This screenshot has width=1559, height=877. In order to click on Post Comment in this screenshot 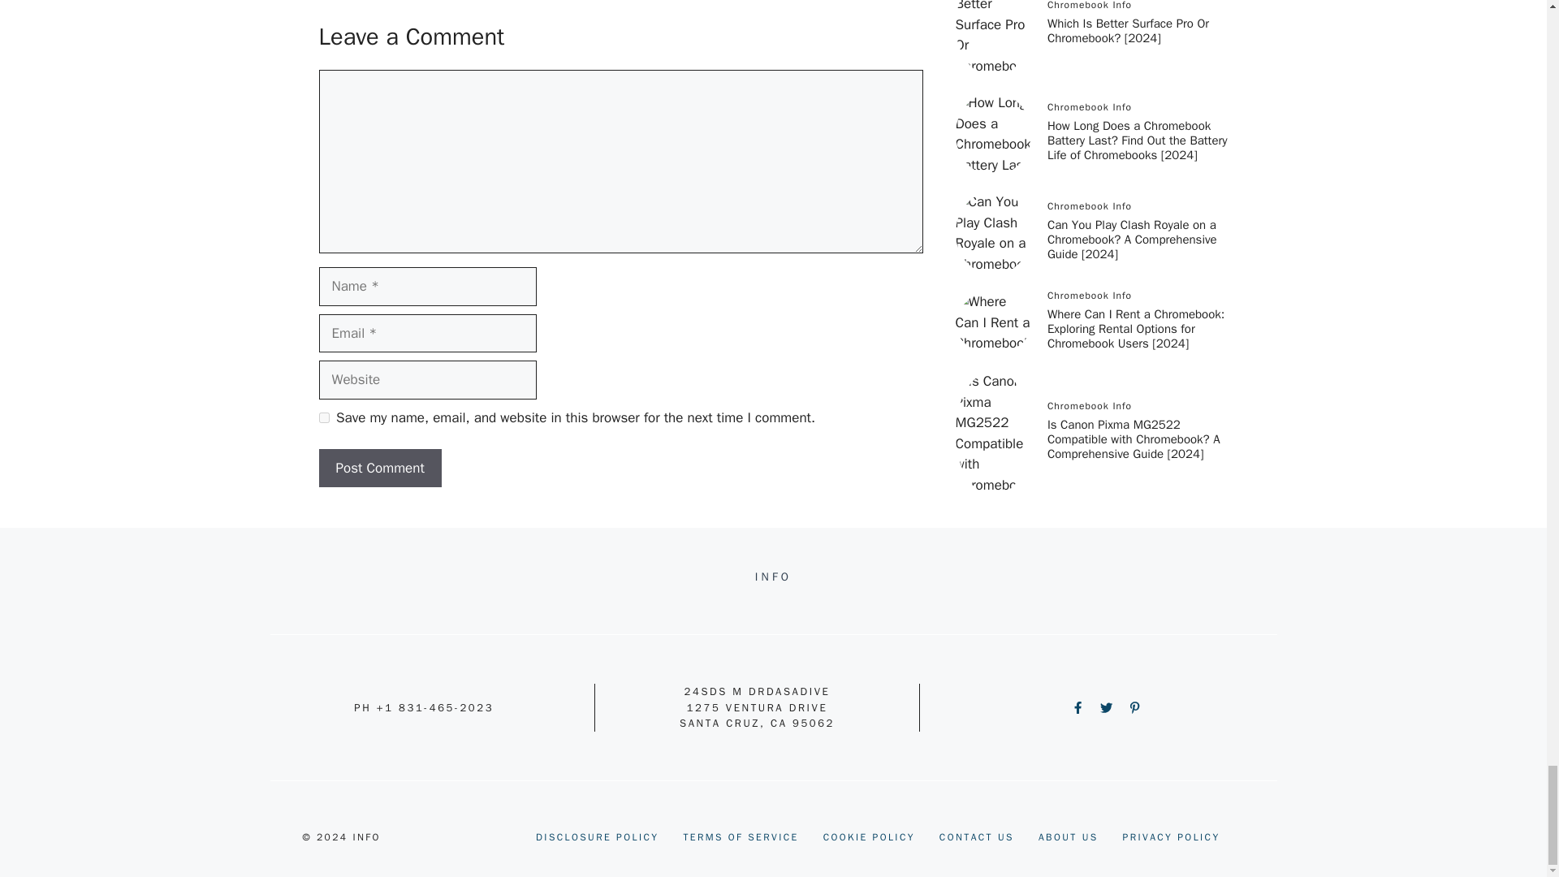, I will do `click(379, 468)`.